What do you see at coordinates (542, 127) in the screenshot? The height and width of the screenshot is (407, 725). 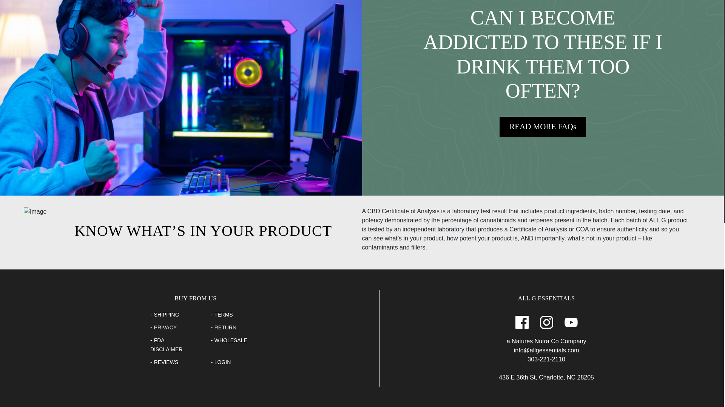 I see `READ MORE FAQs` at bounding box center [542, 127].